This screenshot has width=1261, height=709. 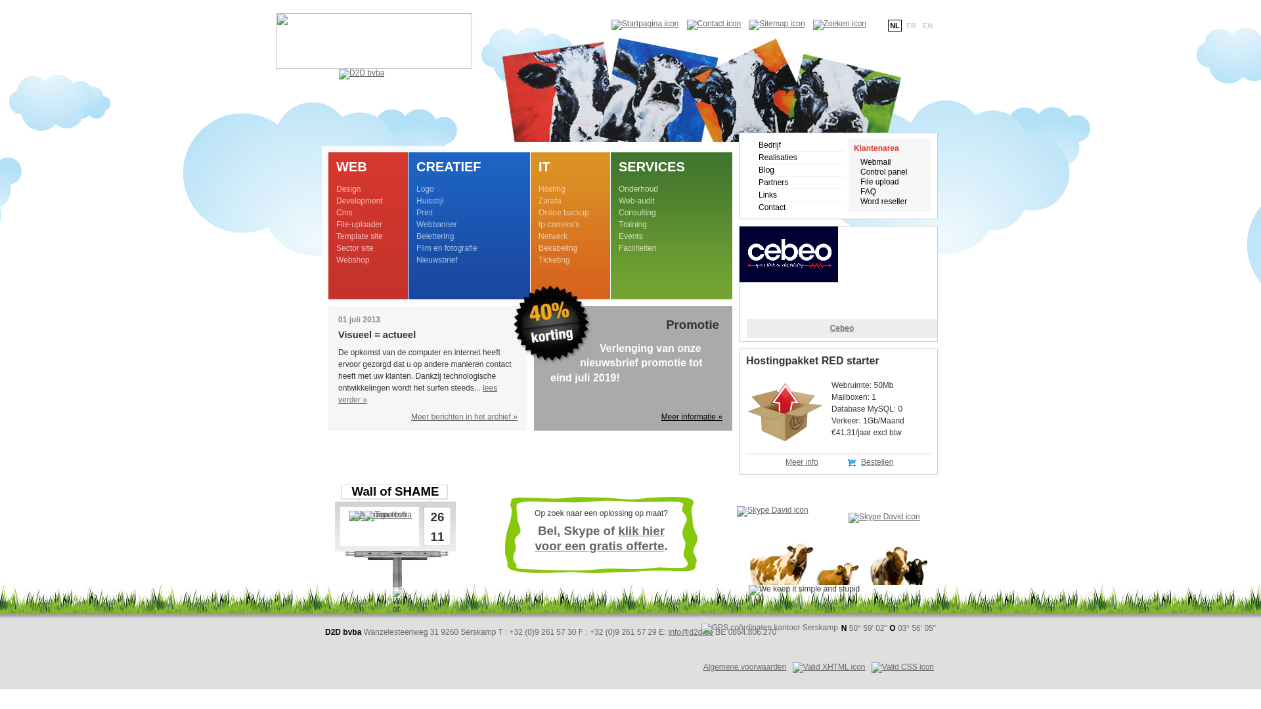 What do you see at coordinates (884, 172) in the screenshot?
I see `Control panel` at bounding box center [884, 172].